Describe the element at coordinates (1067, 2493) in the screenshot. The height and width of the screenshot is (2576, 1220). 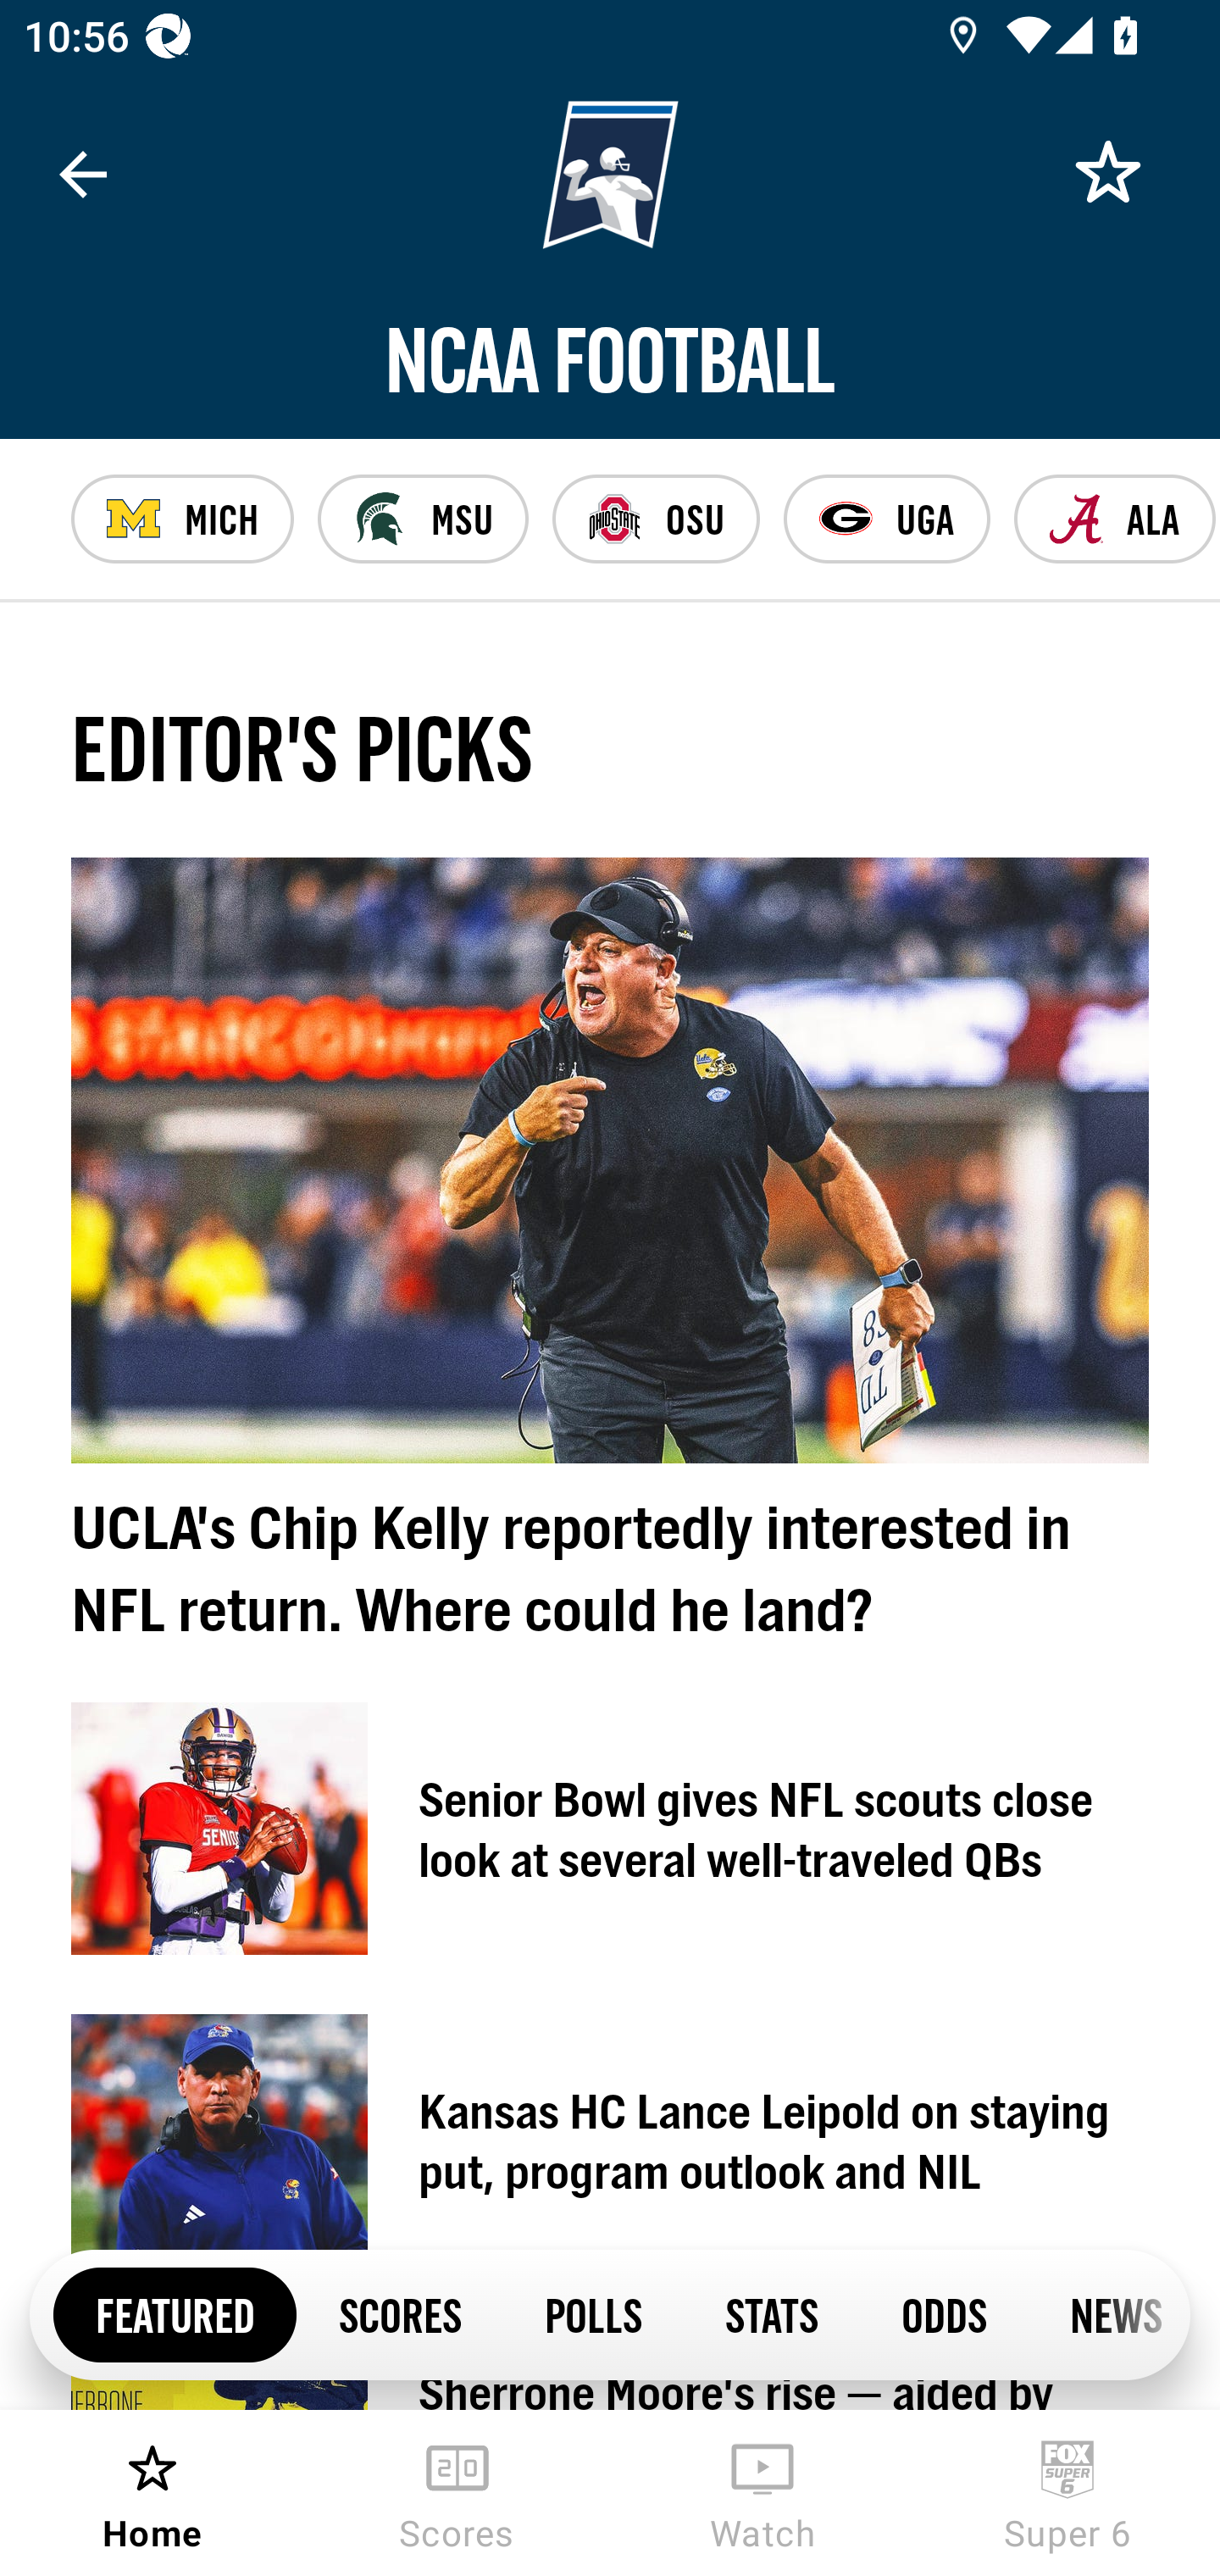
I see `Super 6` at that location.